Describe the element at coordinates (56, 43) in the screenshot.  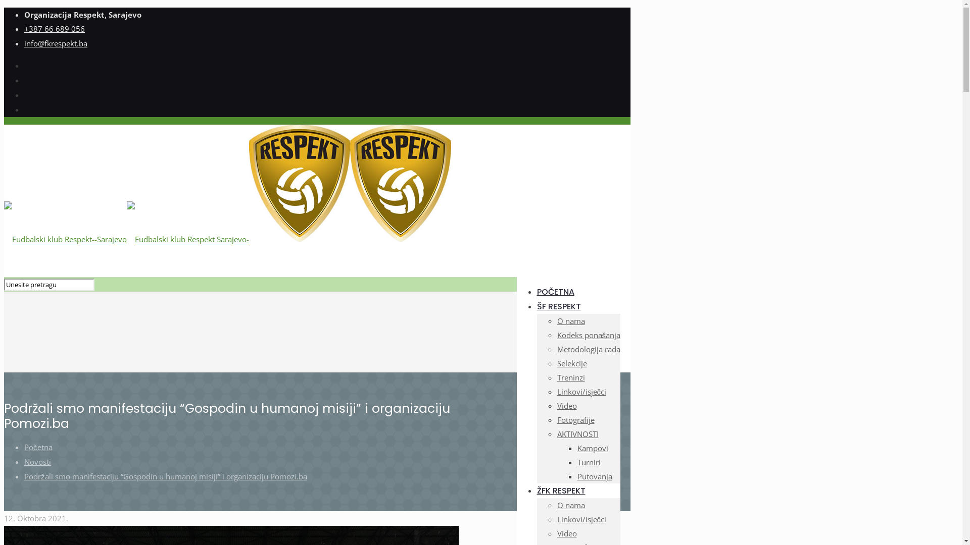
I see `info@fkrespekt.ba` at that location.